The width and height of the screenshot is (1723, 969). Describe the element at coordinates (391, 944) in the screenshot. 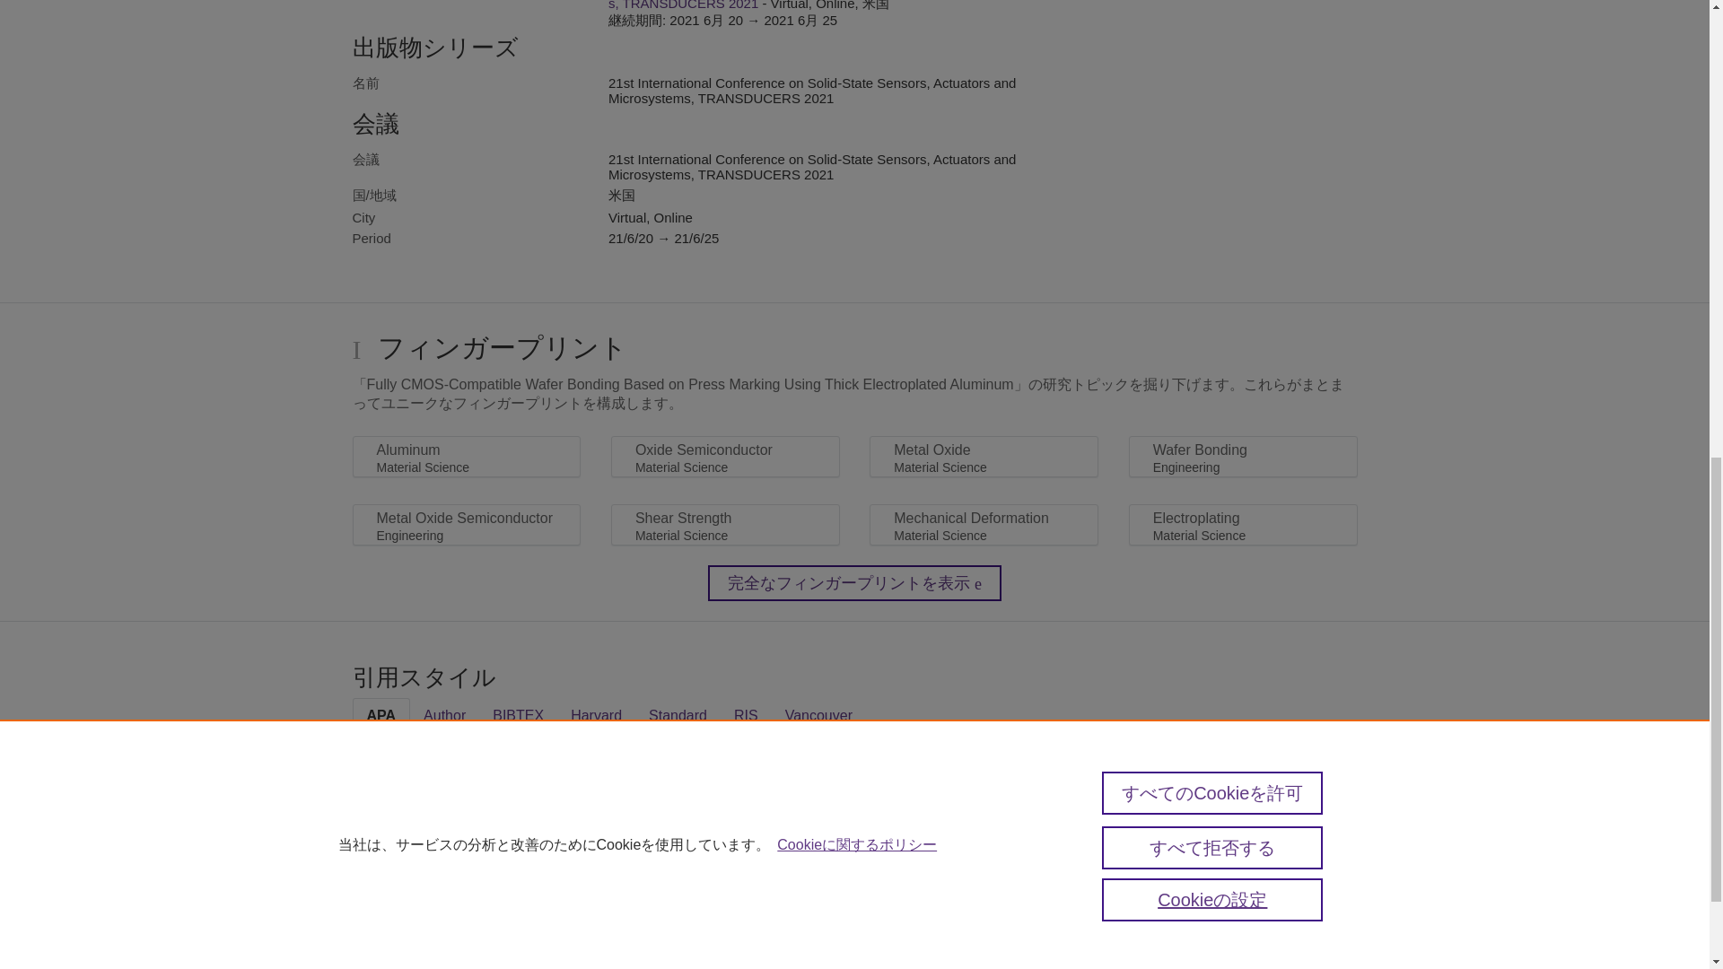

I see `Pure` at that location.